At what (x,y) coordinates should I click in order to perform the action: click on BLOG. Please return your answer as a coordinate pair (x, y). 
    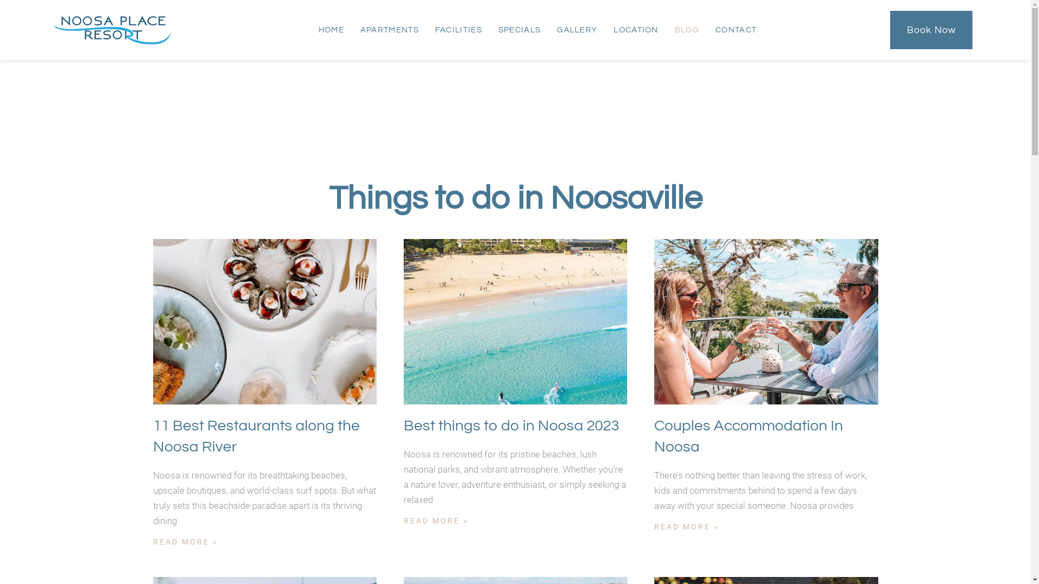
    Looking at the image, I should click on (687, 30).